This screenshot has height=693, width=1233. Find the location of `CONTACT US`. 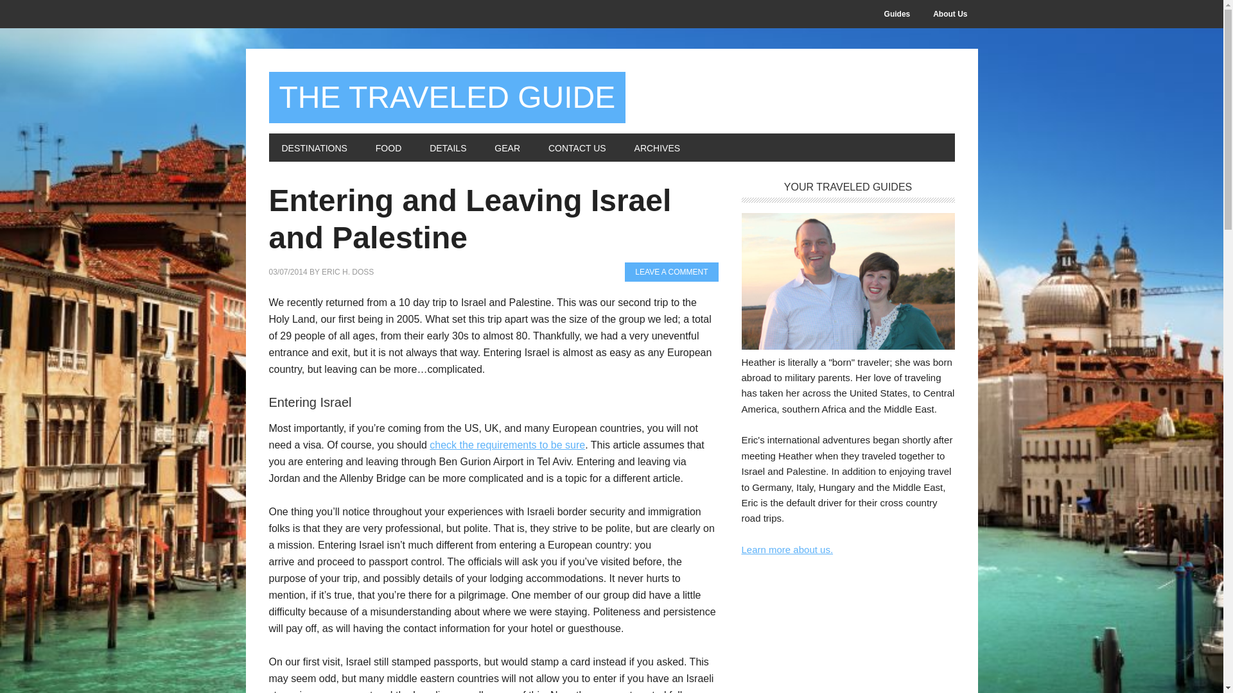

CONTACT US is located at coordinates (577, 148).